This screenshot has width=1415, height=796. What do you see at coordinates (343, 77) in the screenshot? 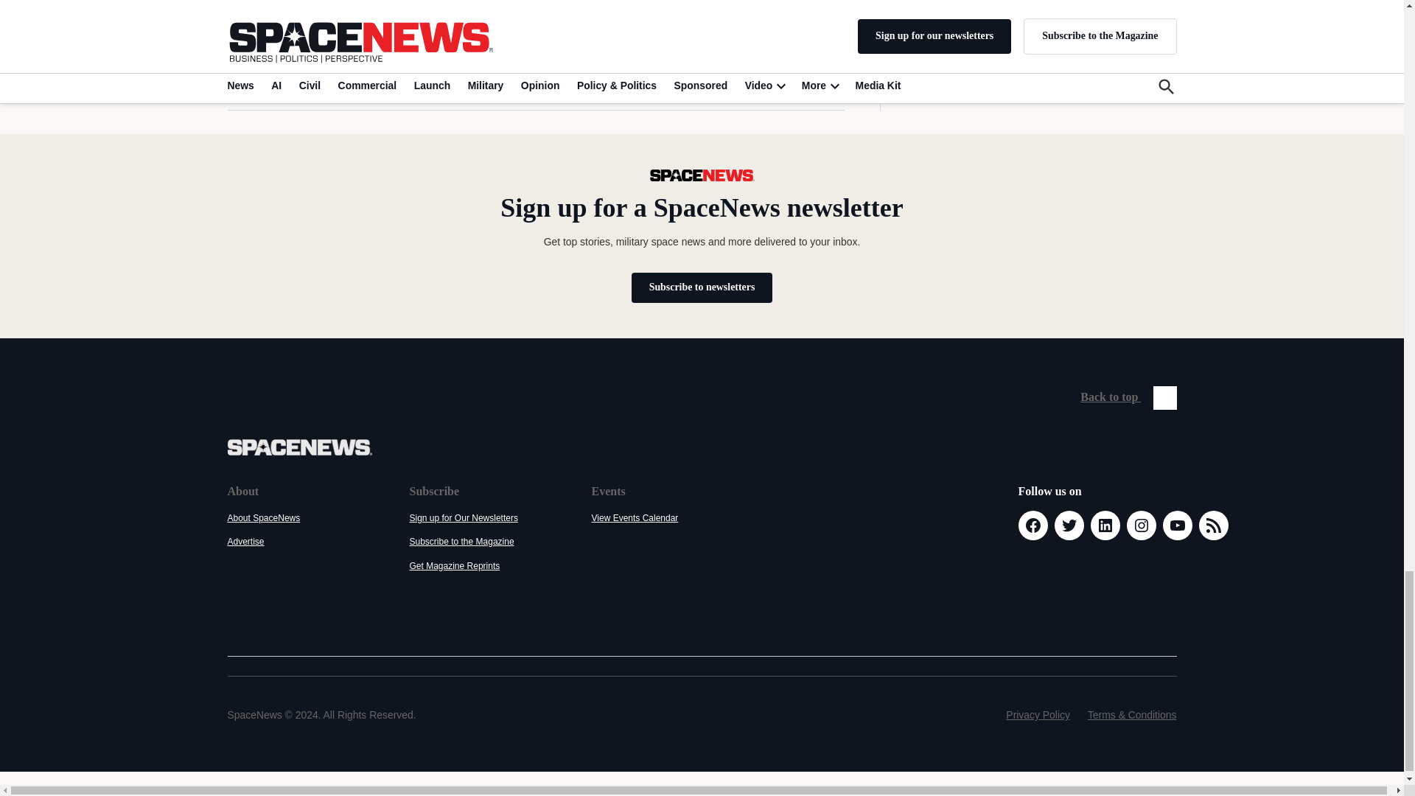
I see `Click to share on Reddit` at bounding box center [343, 77].